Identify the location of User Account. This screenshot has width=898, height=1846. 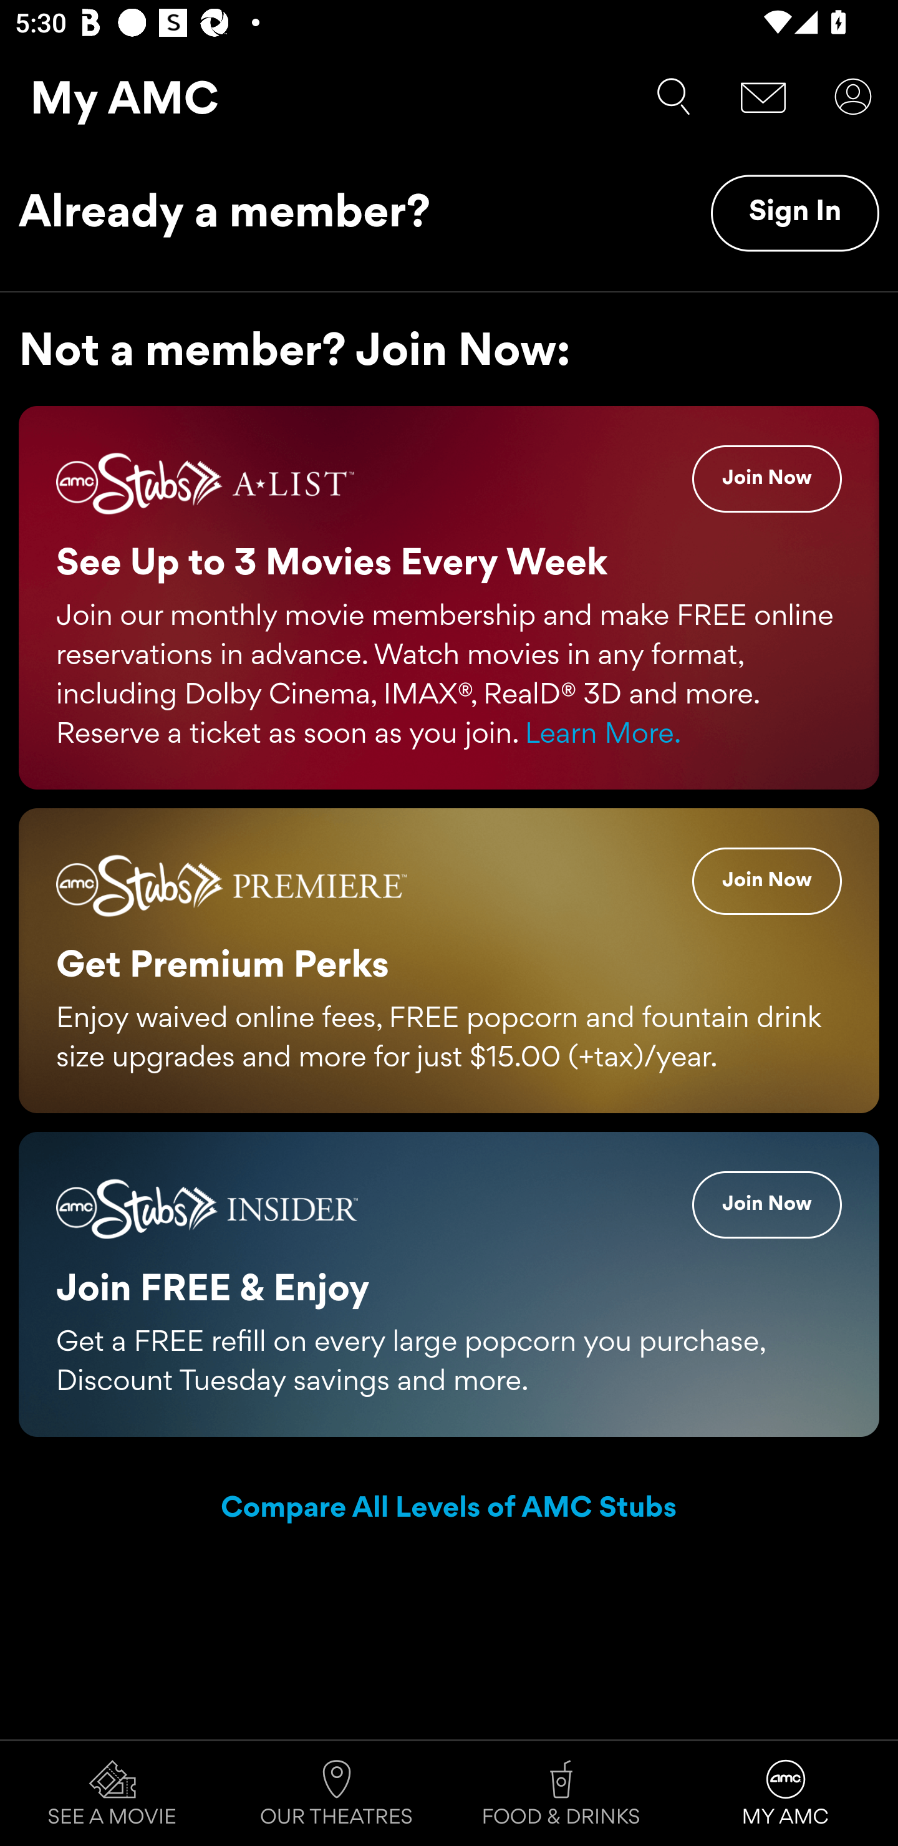
(853, 97).